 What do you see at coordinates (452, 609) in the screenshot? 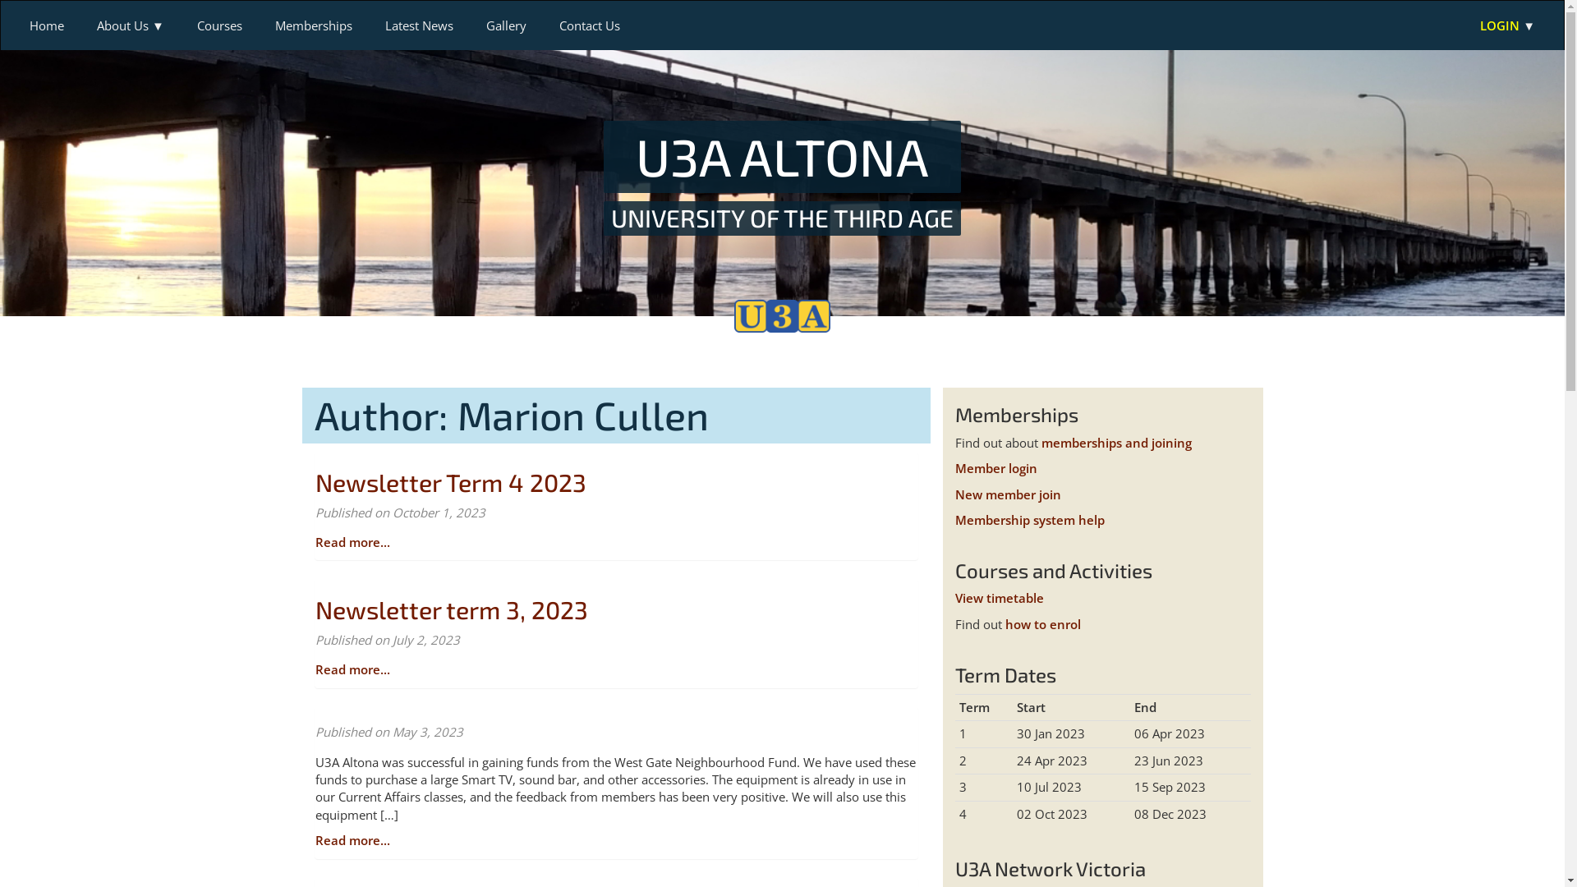
I see `Newsletter term 3, 2023` at bounding box center [452, 609].